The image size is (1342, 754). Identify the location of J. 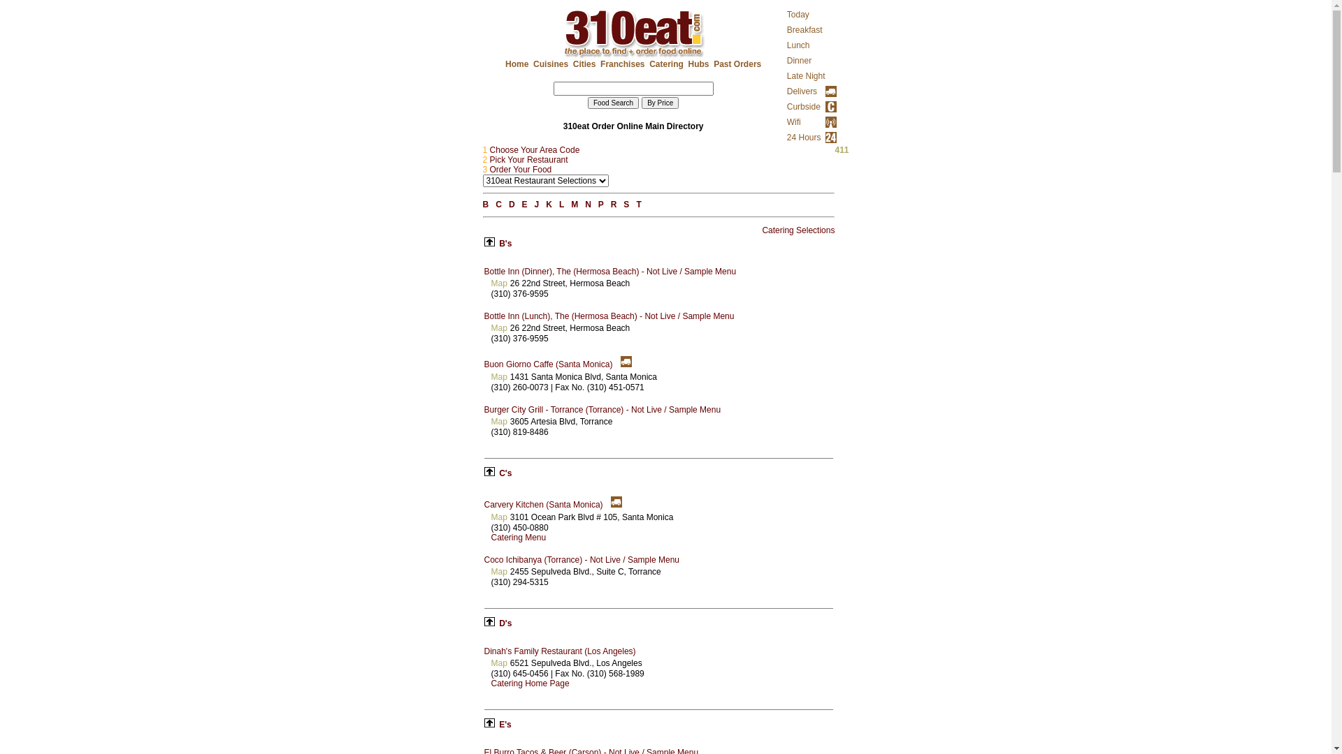
(537, 205).